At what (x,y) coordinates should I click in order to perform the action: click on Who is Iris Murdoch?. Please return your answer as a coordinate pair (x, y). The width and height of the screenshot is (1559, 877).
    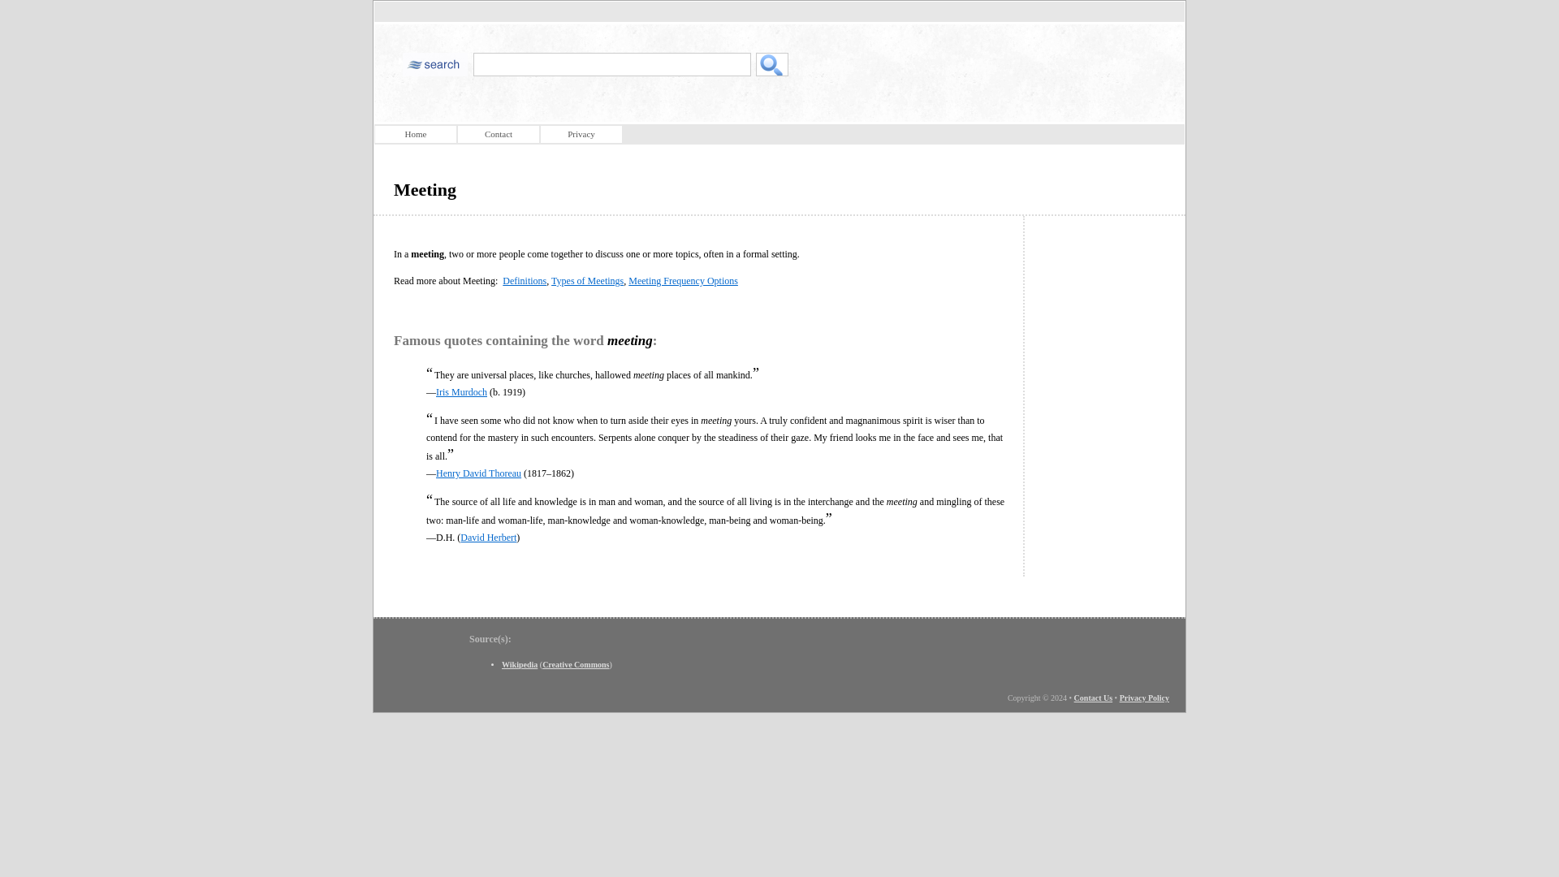
    Looking at the image, I should click on (461, 392).